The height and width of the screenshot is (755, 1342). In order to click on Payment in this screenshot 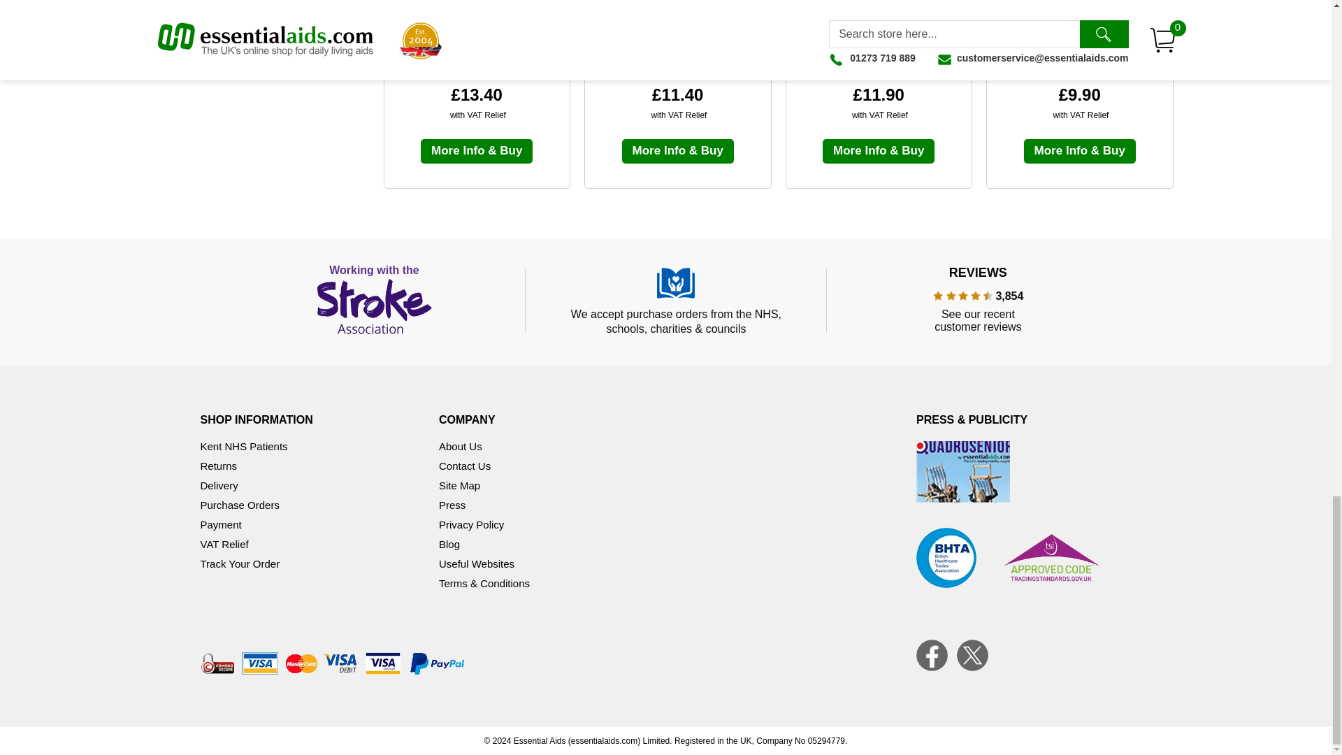, I will do `click(221, 524)`.